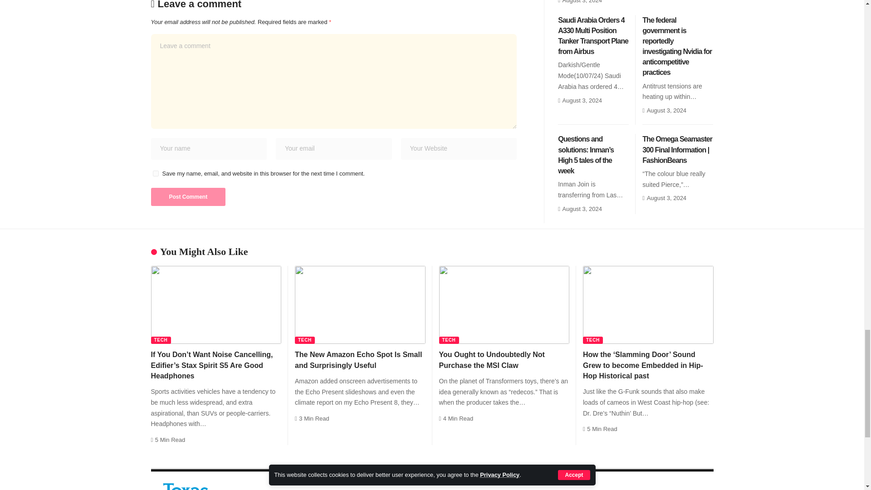 This screenshot has width=871, height=490. What do you see at coordinates (360, 305) in the screenshot?
I see `The New Amazon Echo Spot Is Small and Surprisingly Useful` at bounding box center [360, 305].